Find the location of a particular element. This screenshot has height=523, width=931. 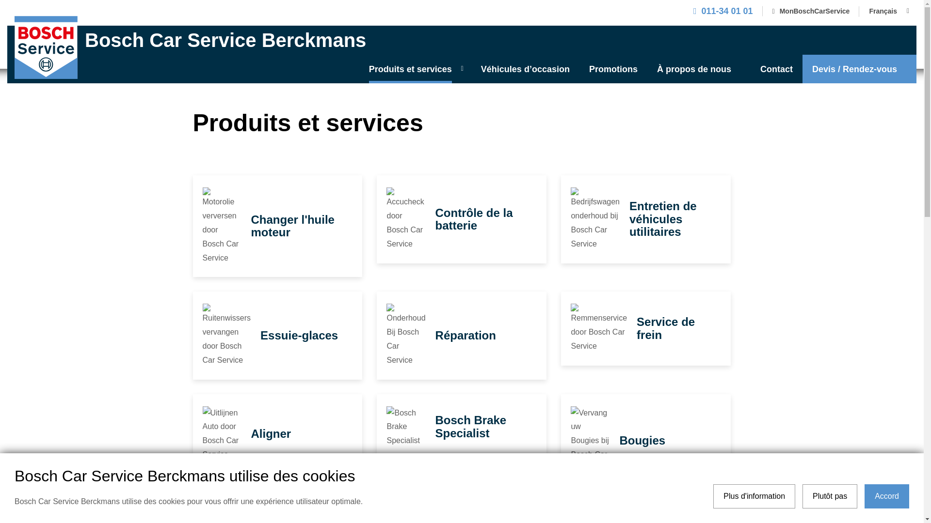

Bougies is located at coordinates (642, 441).